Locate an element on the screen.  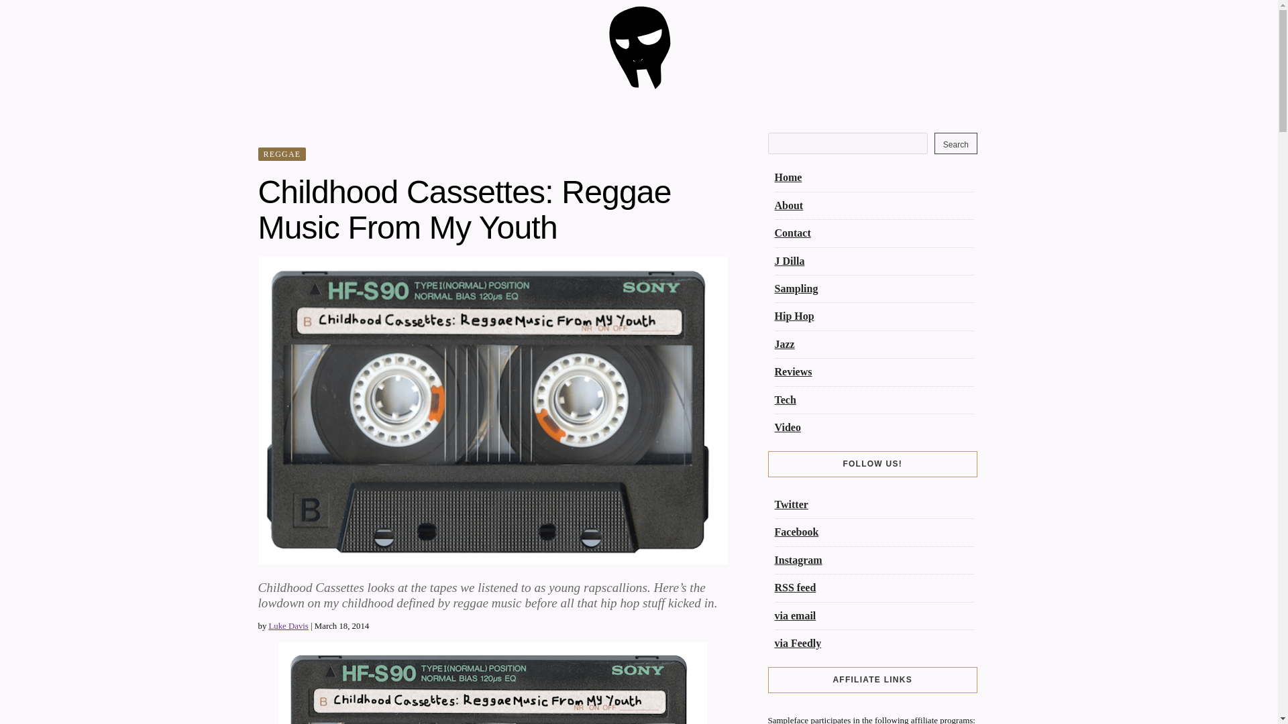
Tech is located at coordinates (785, 400).